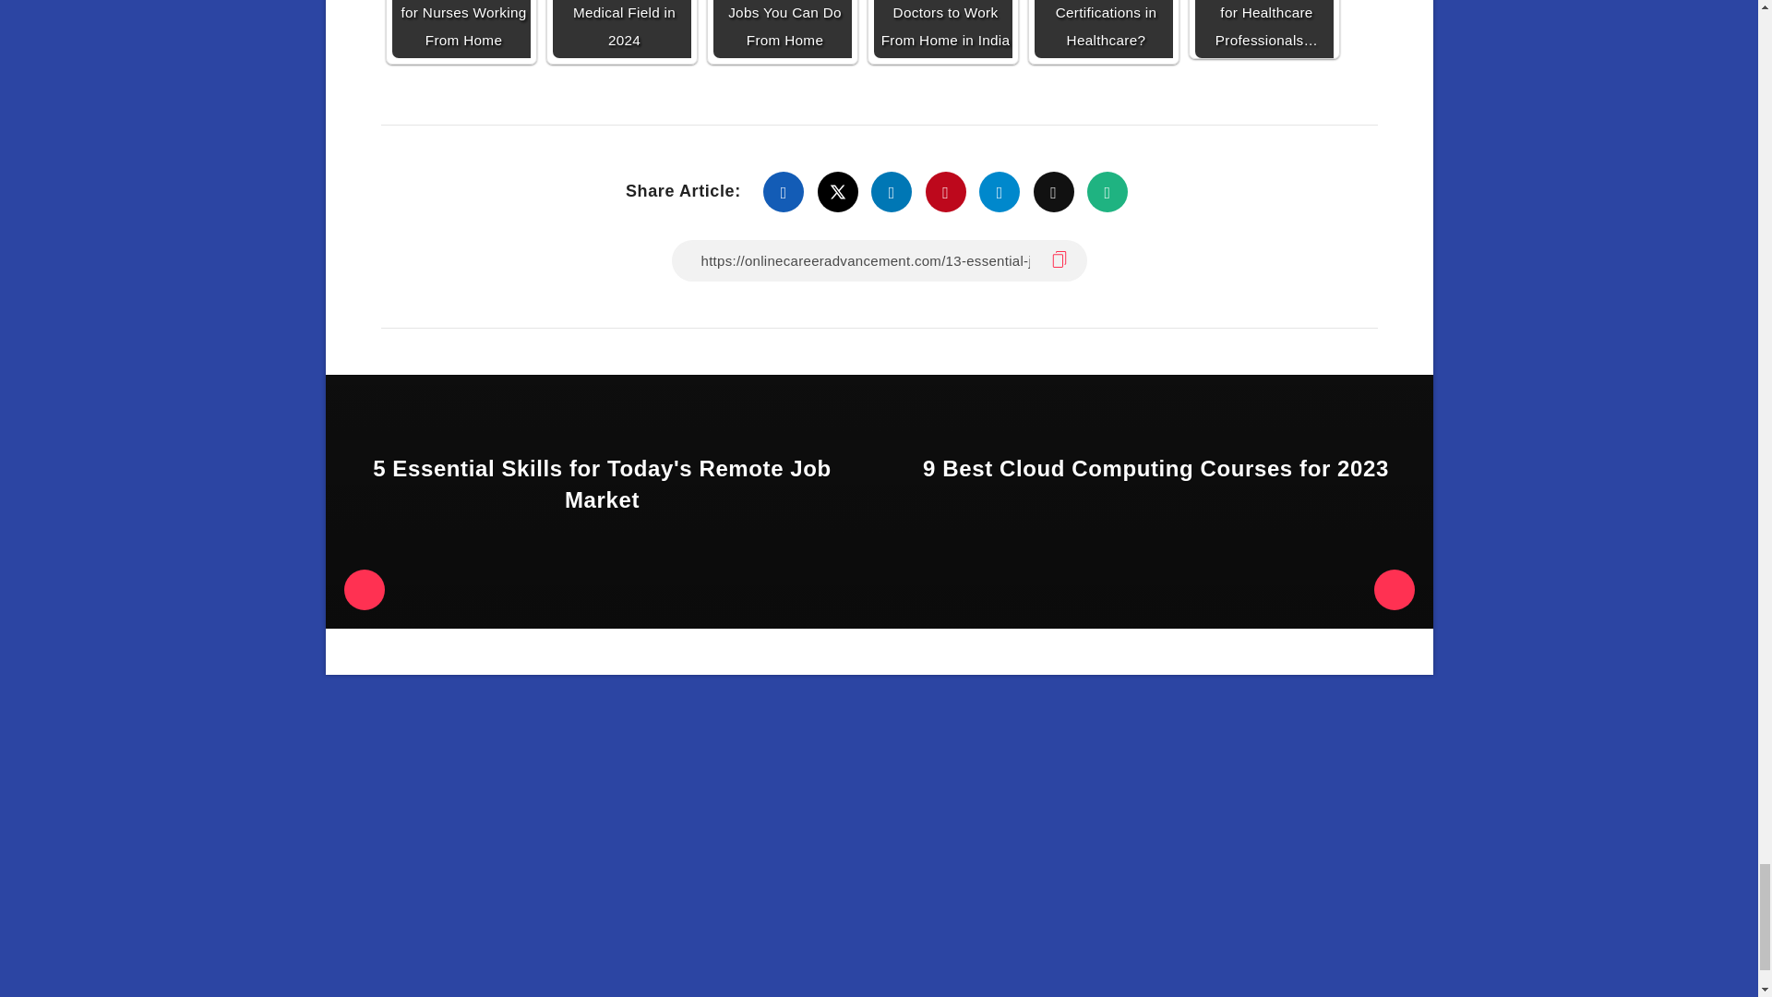 This screenshot has width=1772, height=997. What do you see at coordinates (1102, 29) in the screenshot?
I see `Why Pursue AI Certifications in Healthcare?` at bounding box center [1102, 29].